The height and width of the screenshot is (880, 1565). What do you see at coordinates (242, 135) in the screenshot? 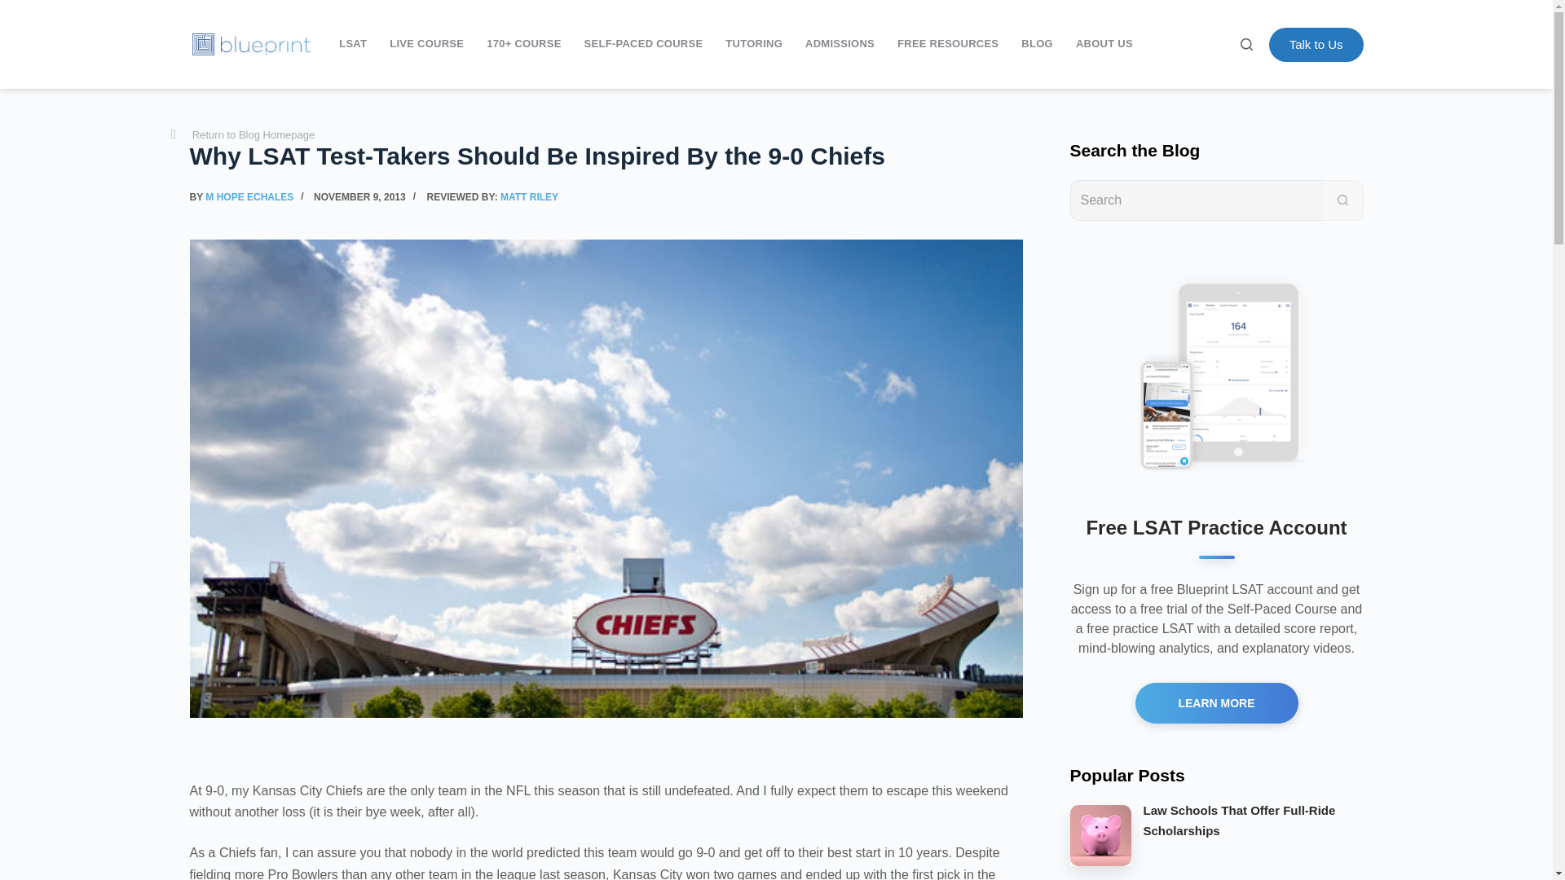
I see `Return to Blog Homepage` at bounding box center [242, 135].